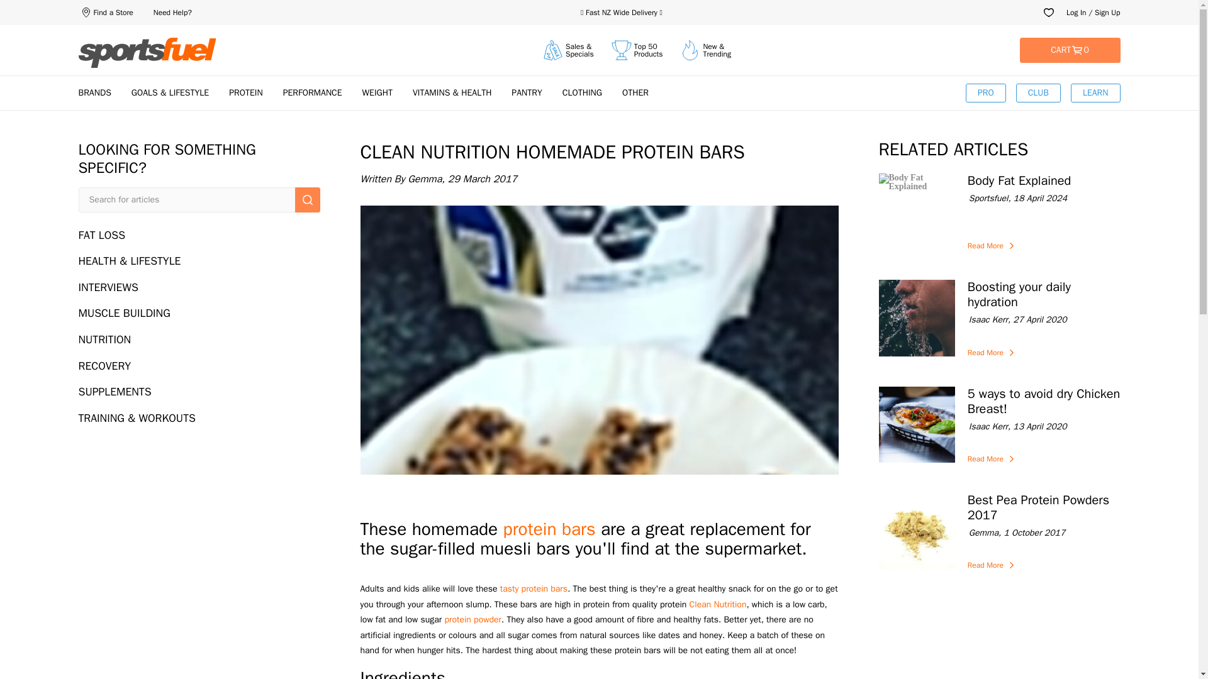 Image resolution: width=1208 pixels, height=679 pixels. I want to click on RECOVERY, so click(199, 366).